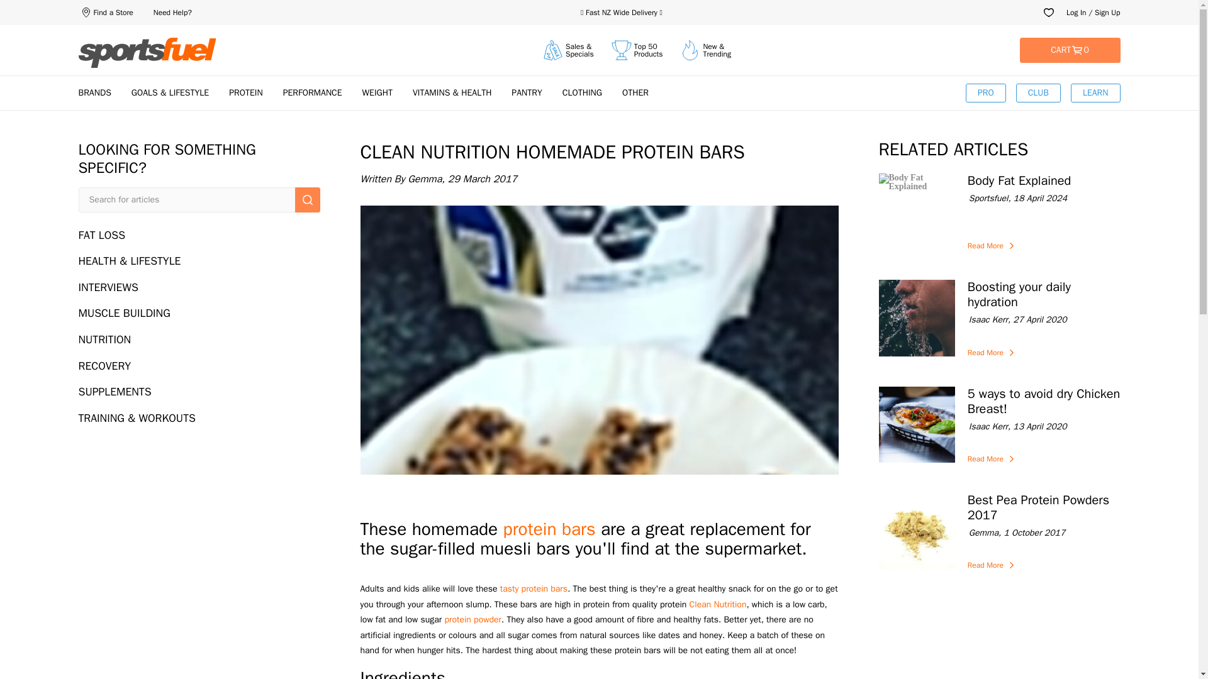 Image resolution: width=1208 pixels, height=679 pixels. I want to click on RECOVERY, so click(199, 366).